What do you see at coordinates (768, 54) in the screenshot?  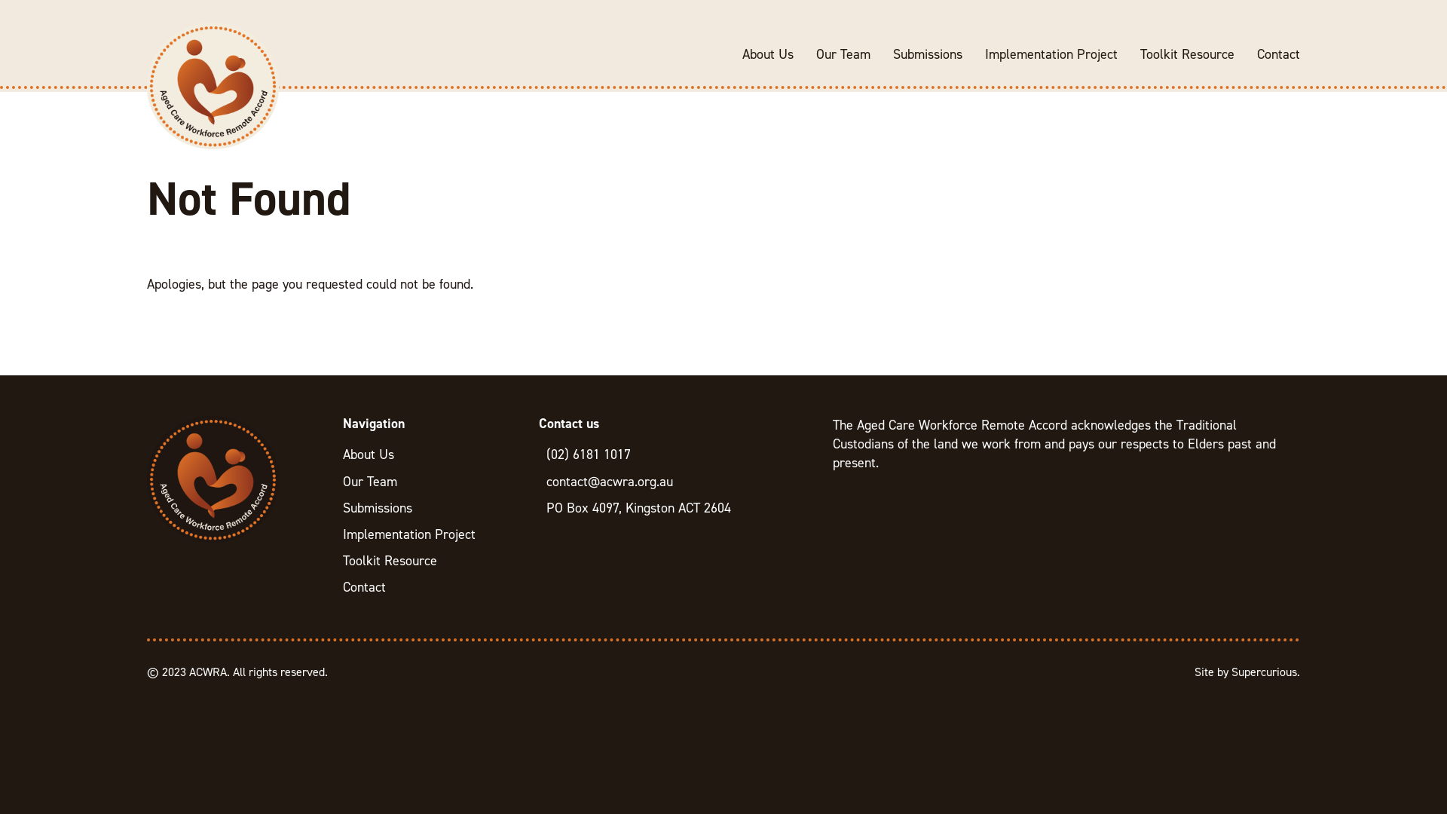 I see `About Us` at bounding box center [768, 54].